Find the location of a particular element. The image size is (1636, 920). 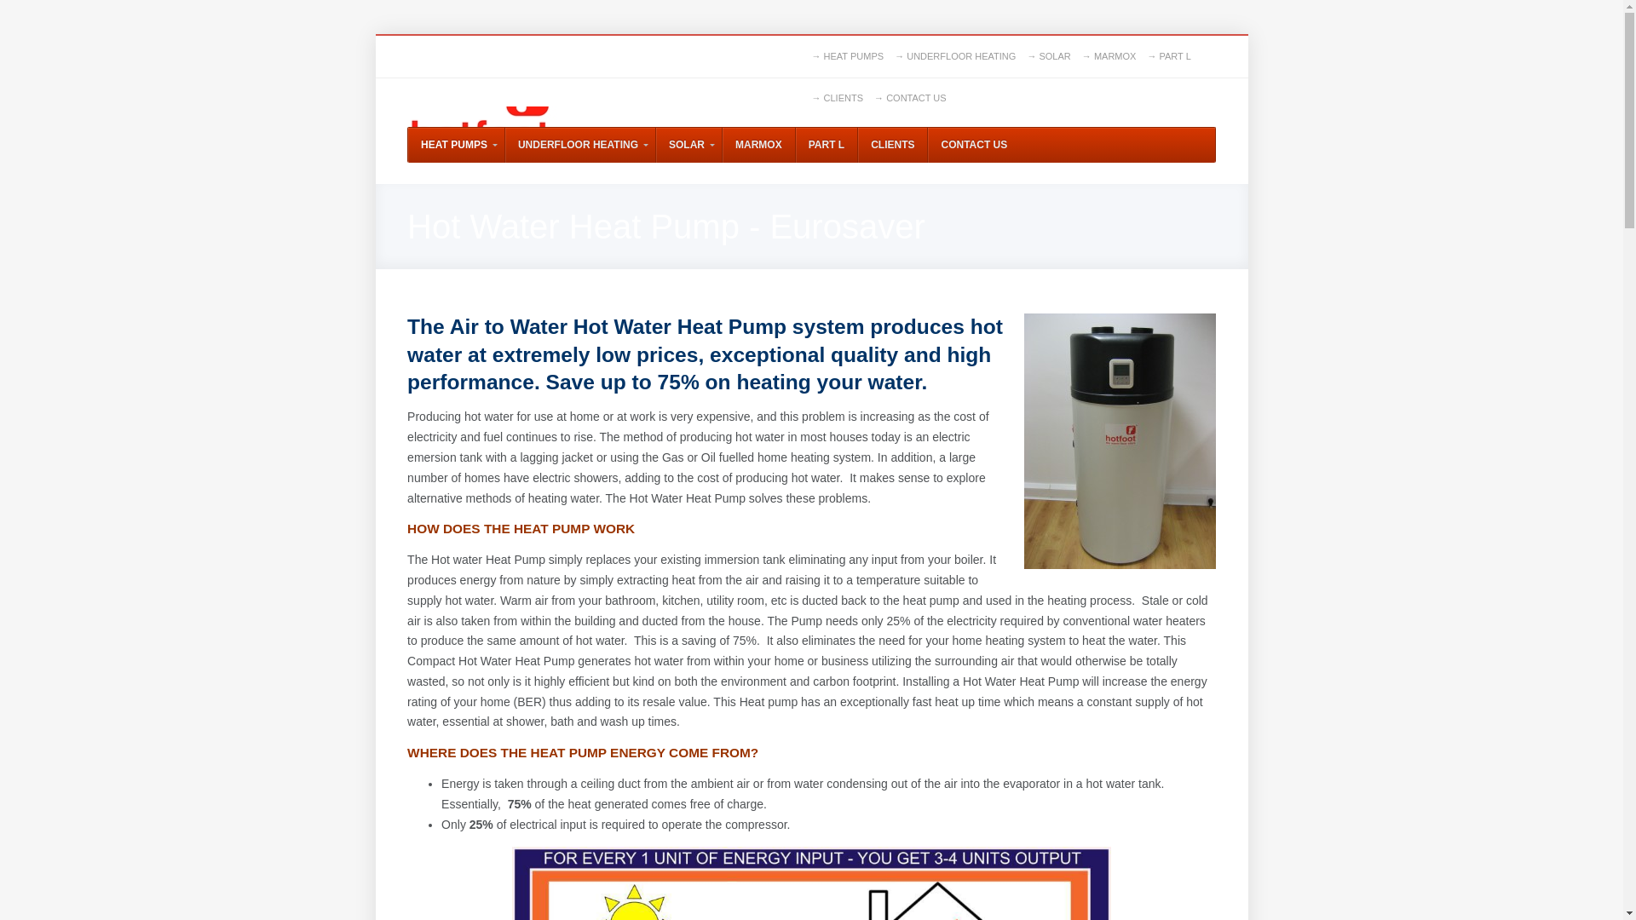

SOLAR is located at coordinates (688, 145).